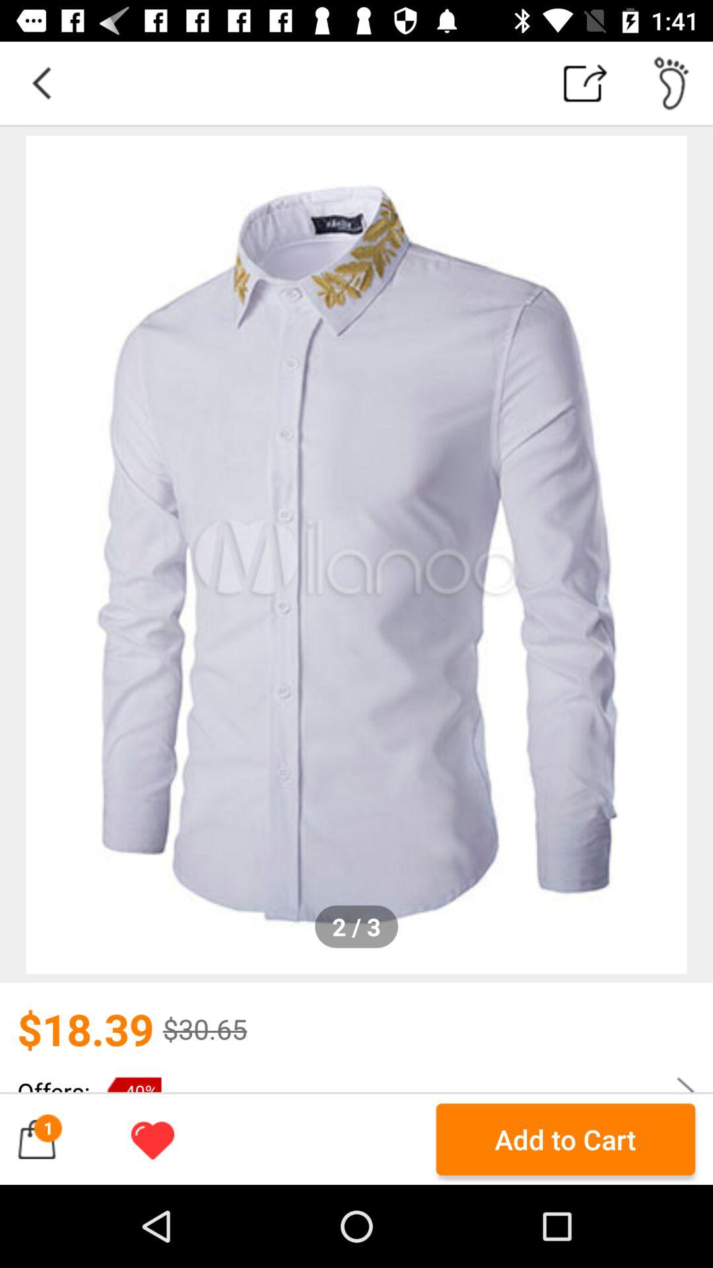 This screenshot has height=1268, width=713. I want to click on open the item at the top left corner, so click(42, 83).